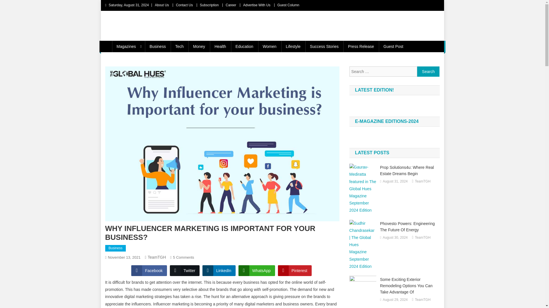 The width and height of the screenshot is (549, 308). I want to click on Education, so click(244, 46).